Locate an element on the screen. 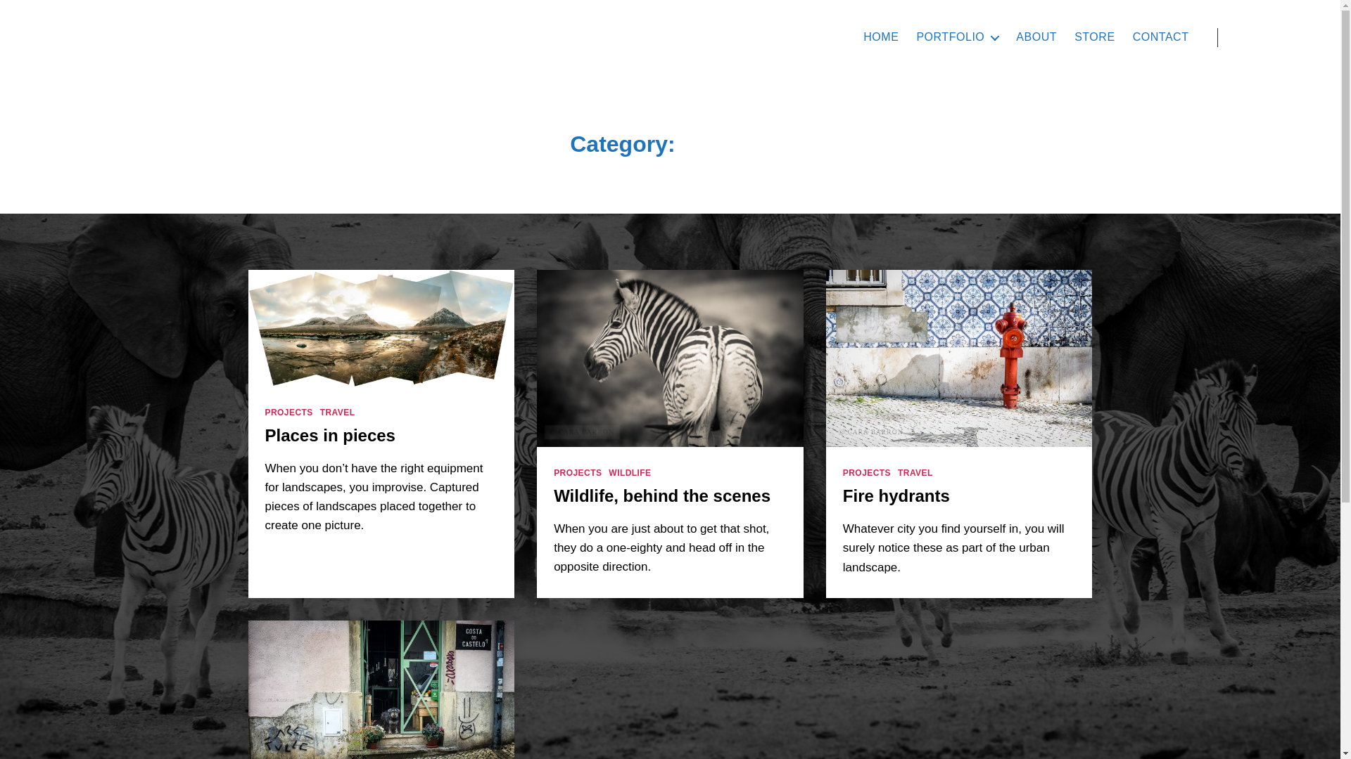 The width and height of the screenshot is (1351, 759). PROJECTS is located at coordinates (867, 474).